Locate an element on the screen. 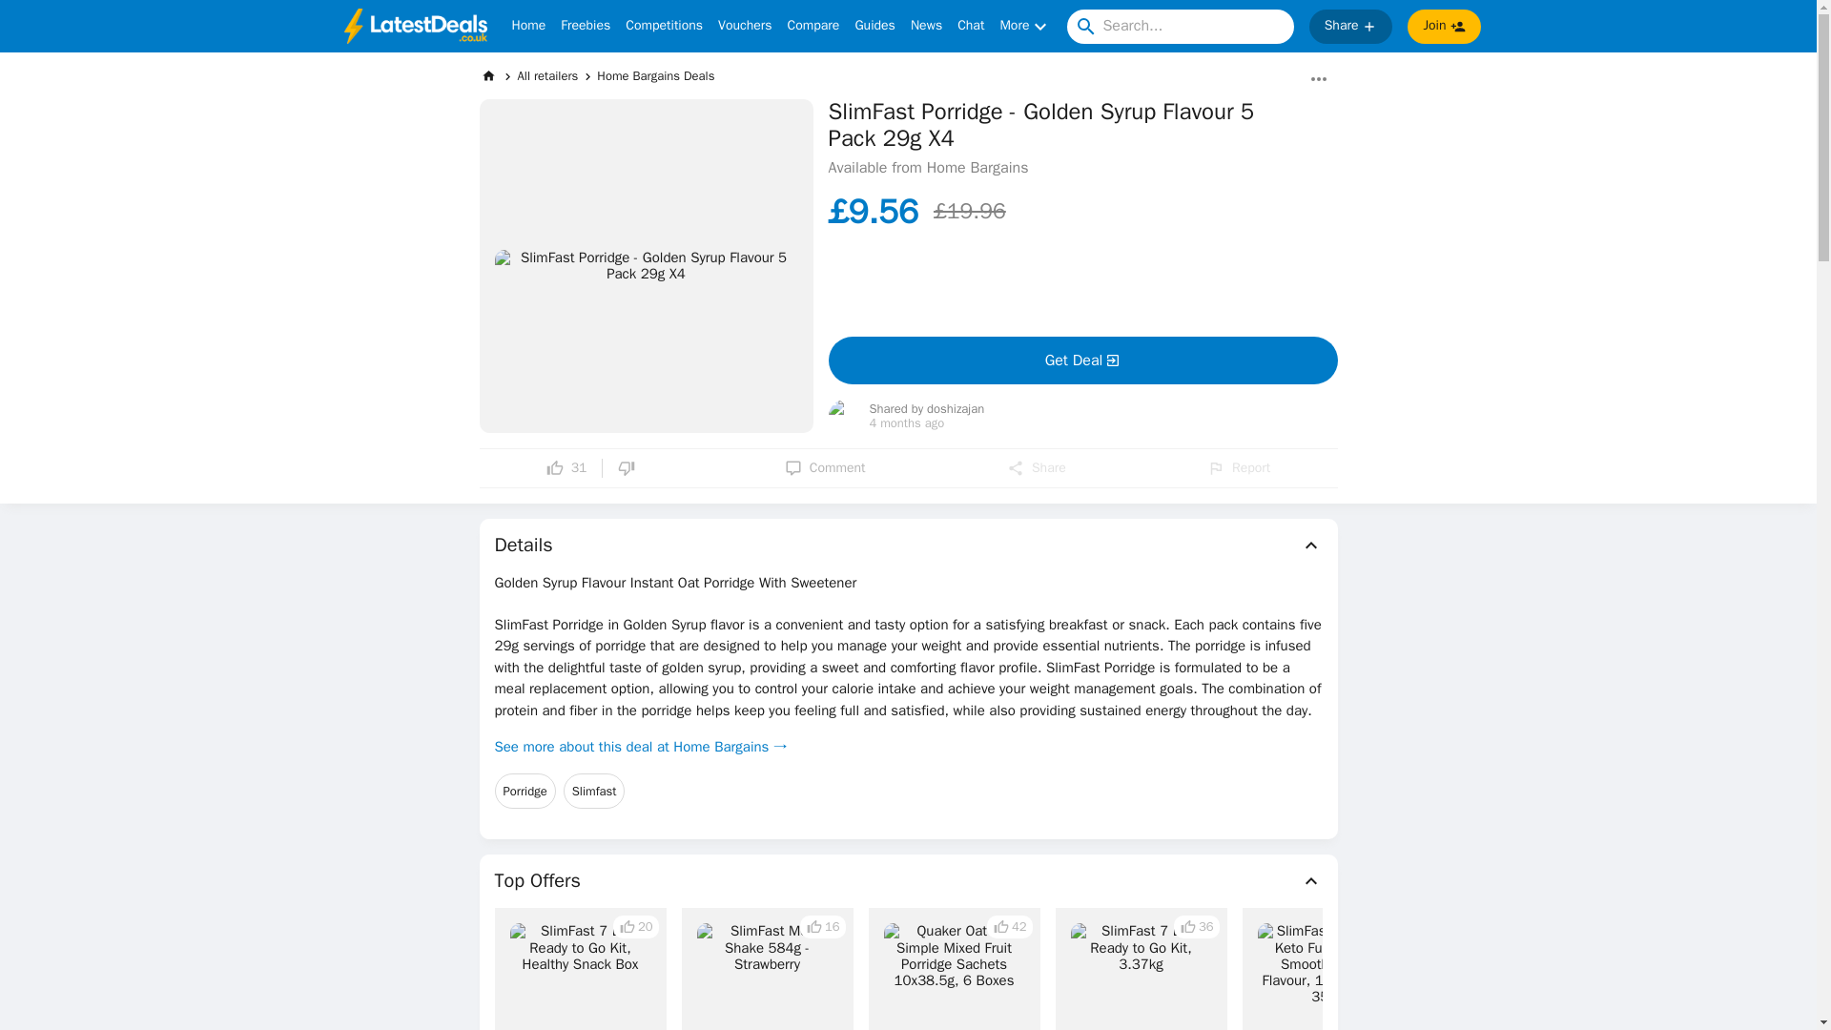 This screenshot has height=1030, width=1831. Compare is located at coordinates (813, 27).